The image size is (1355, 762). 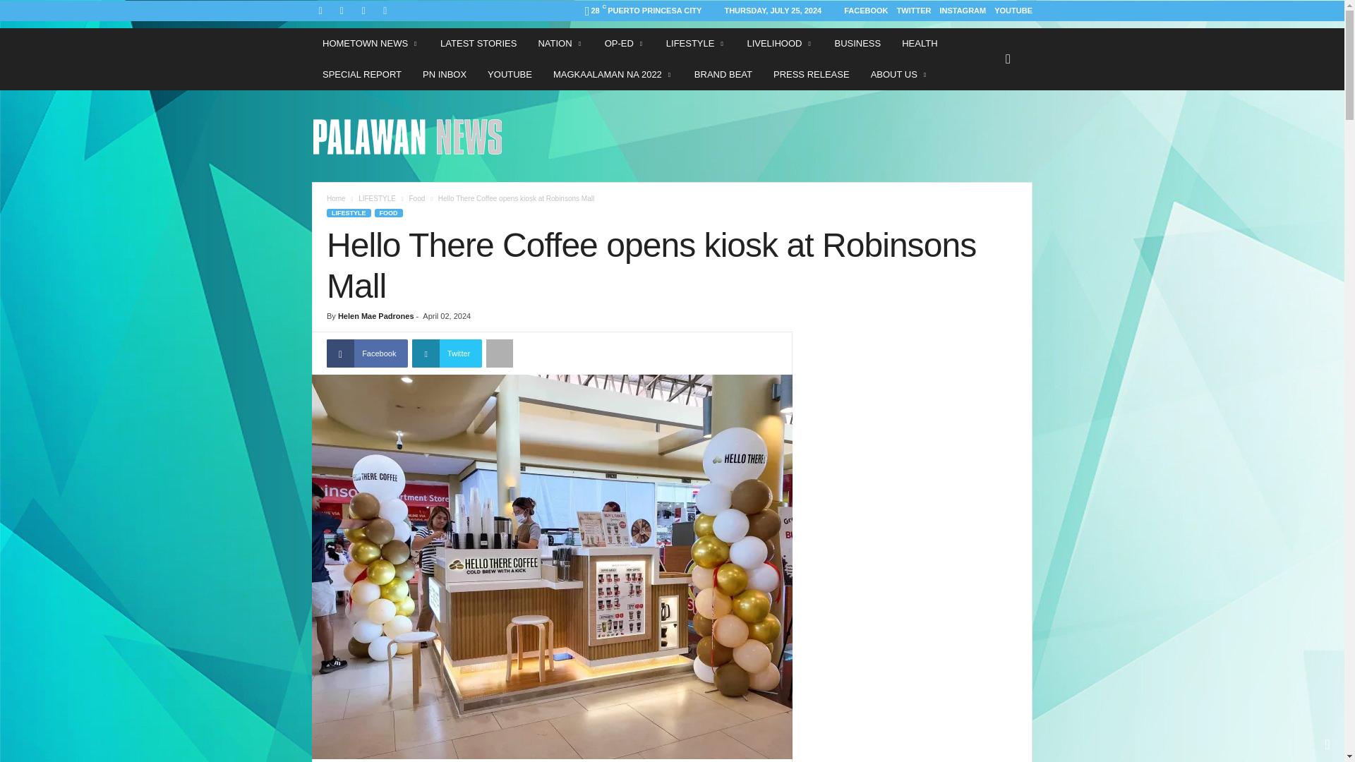 What do you see at coordinates (408, 135) in the screenshot?
I see `Palawan News` at bounding box center [408, 135].